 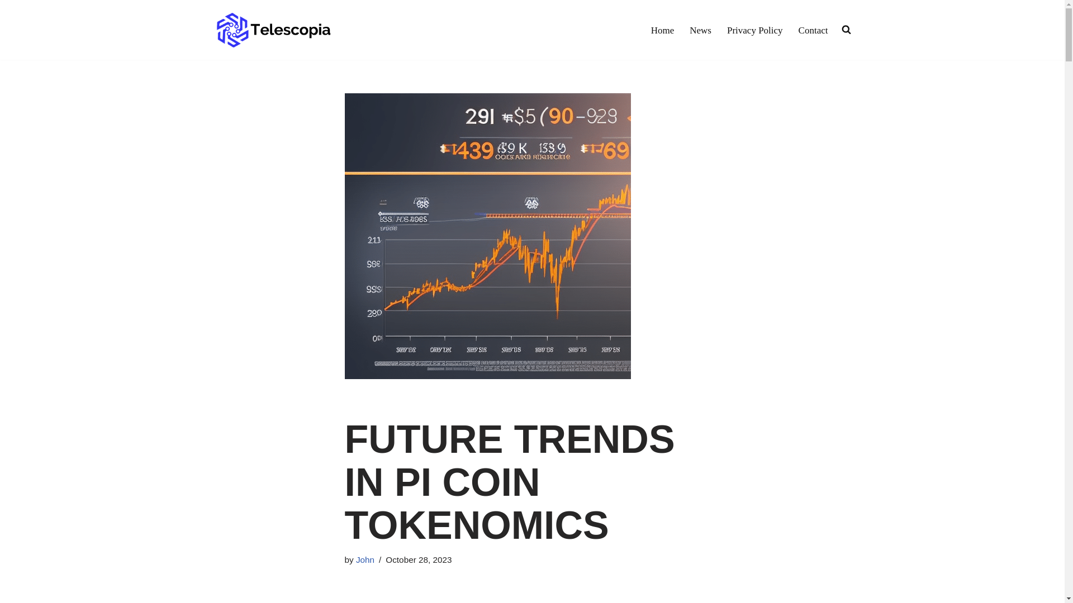 I want to click on Home, so click(x=663, y=30).